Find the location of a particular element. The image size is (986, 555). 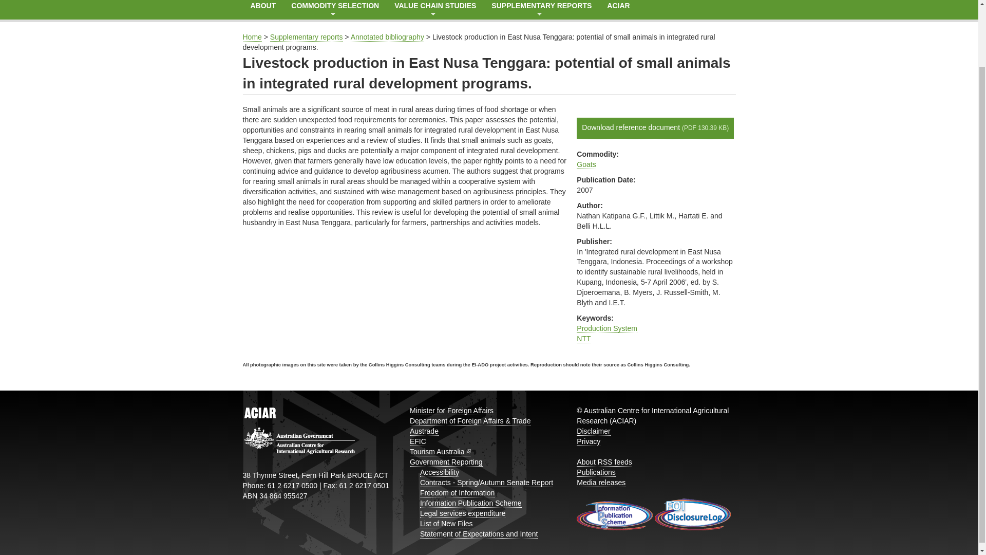

Annotated bibliography is located at coordinates (387, 37).